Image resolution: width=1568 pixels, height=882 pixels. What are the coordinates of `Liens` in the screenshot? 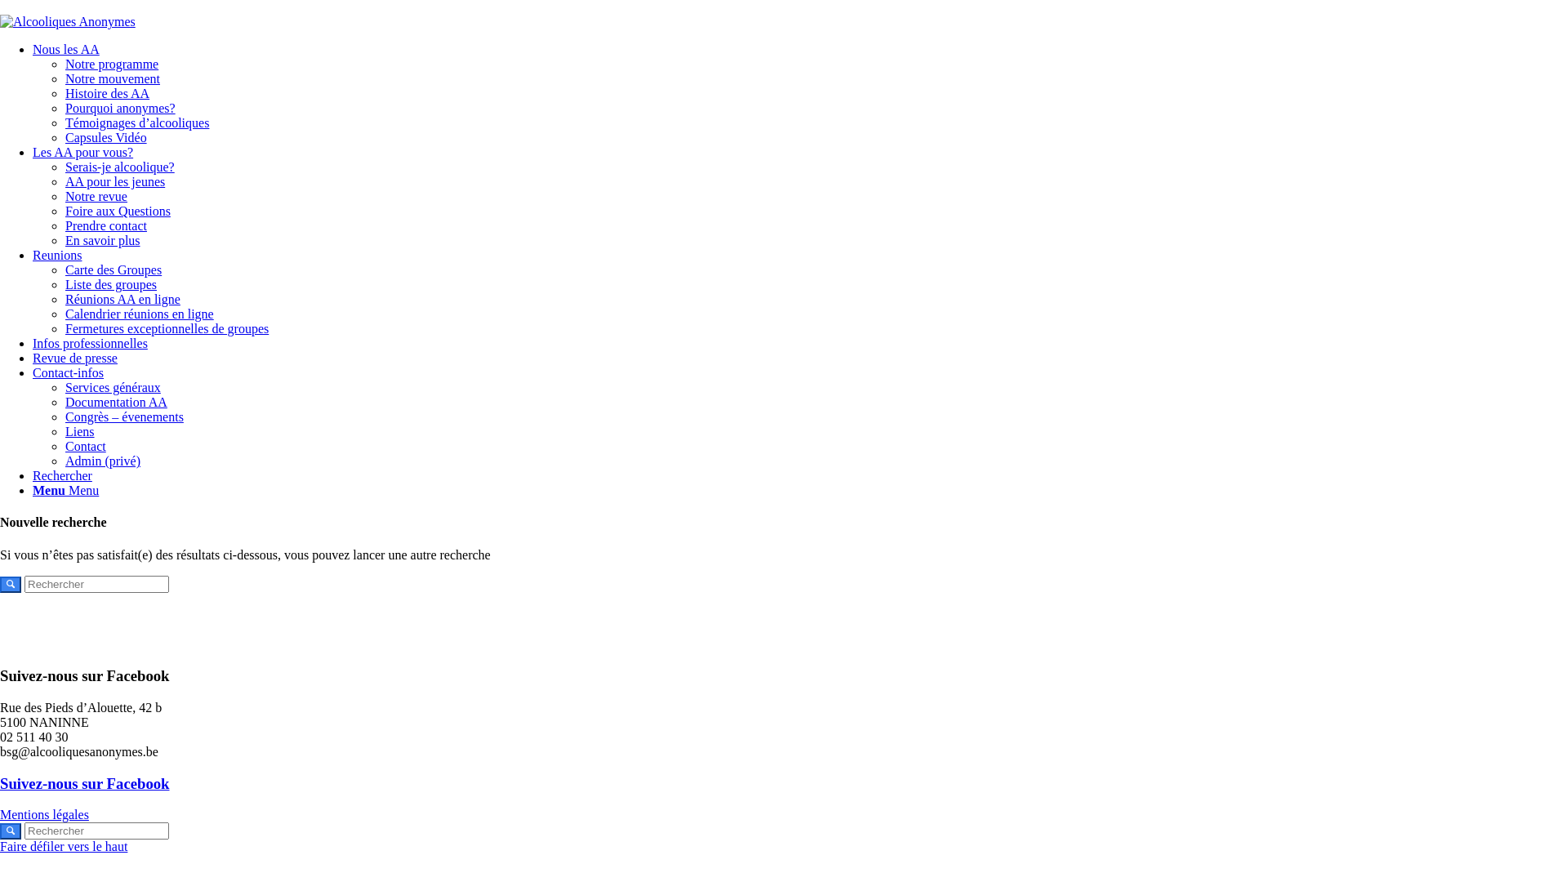 It's located at (80, 431).